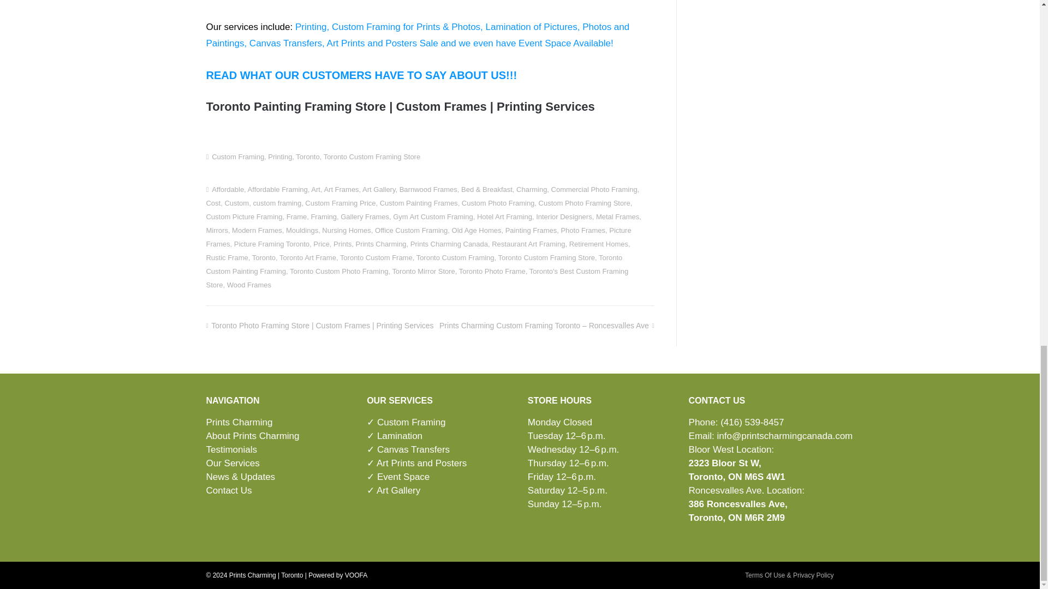 Image resolution: width=1048 pixels, height=589 pixels. Describe the element at coordinates (315, 190) in the screenshot. I see `Art` at that location.